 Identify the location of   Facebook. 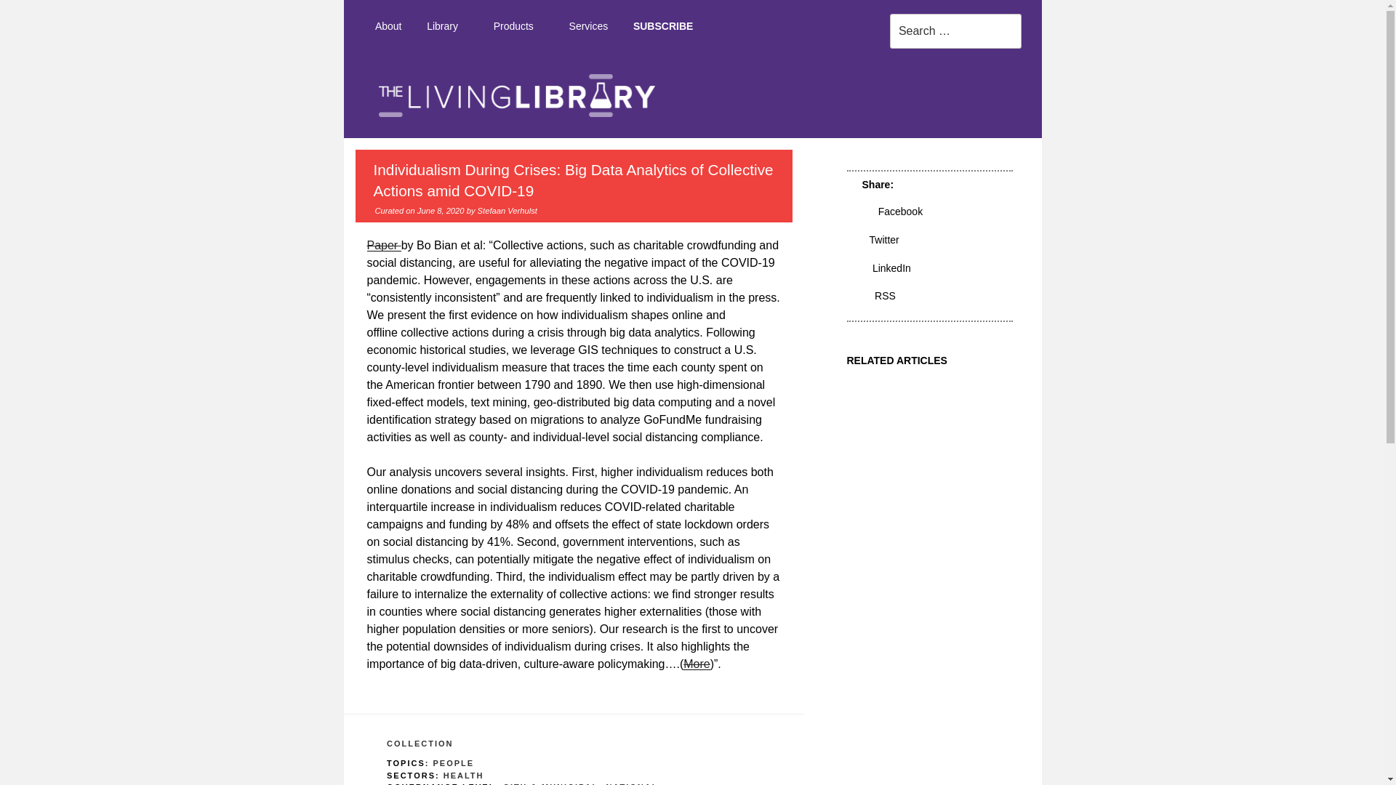
(893, 211).